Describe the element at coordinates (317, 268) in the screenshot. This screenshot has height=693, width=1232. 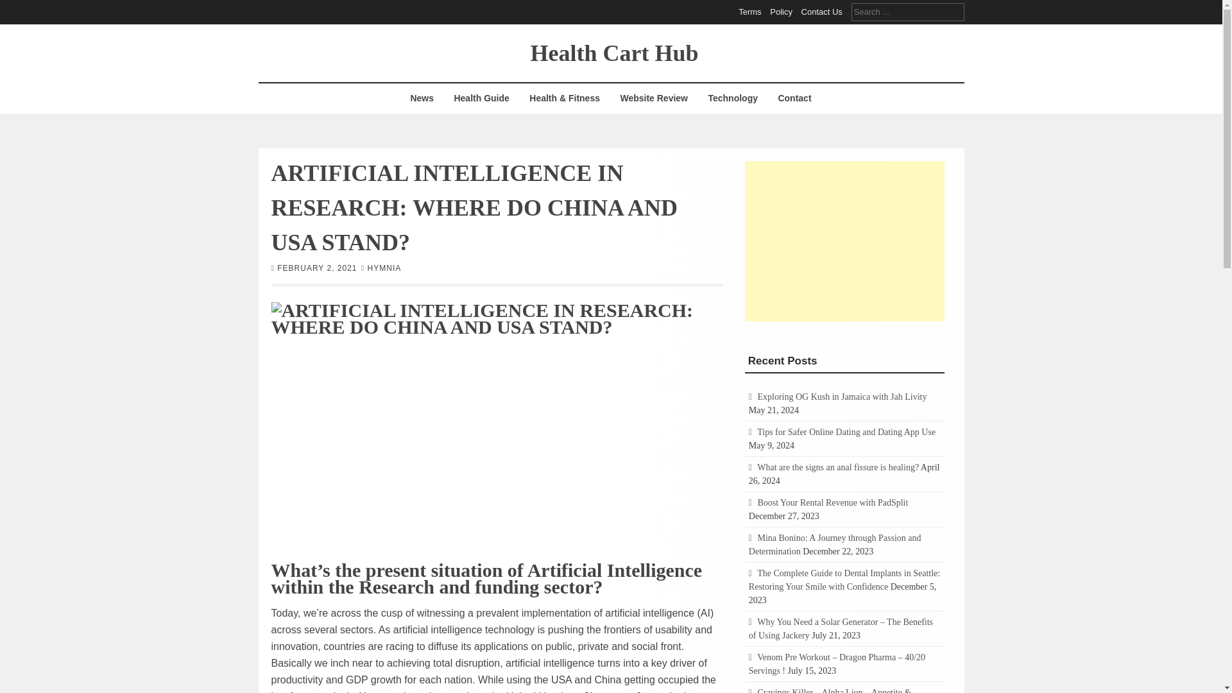
I see `FEBRUARY 2, 2021` at that location.